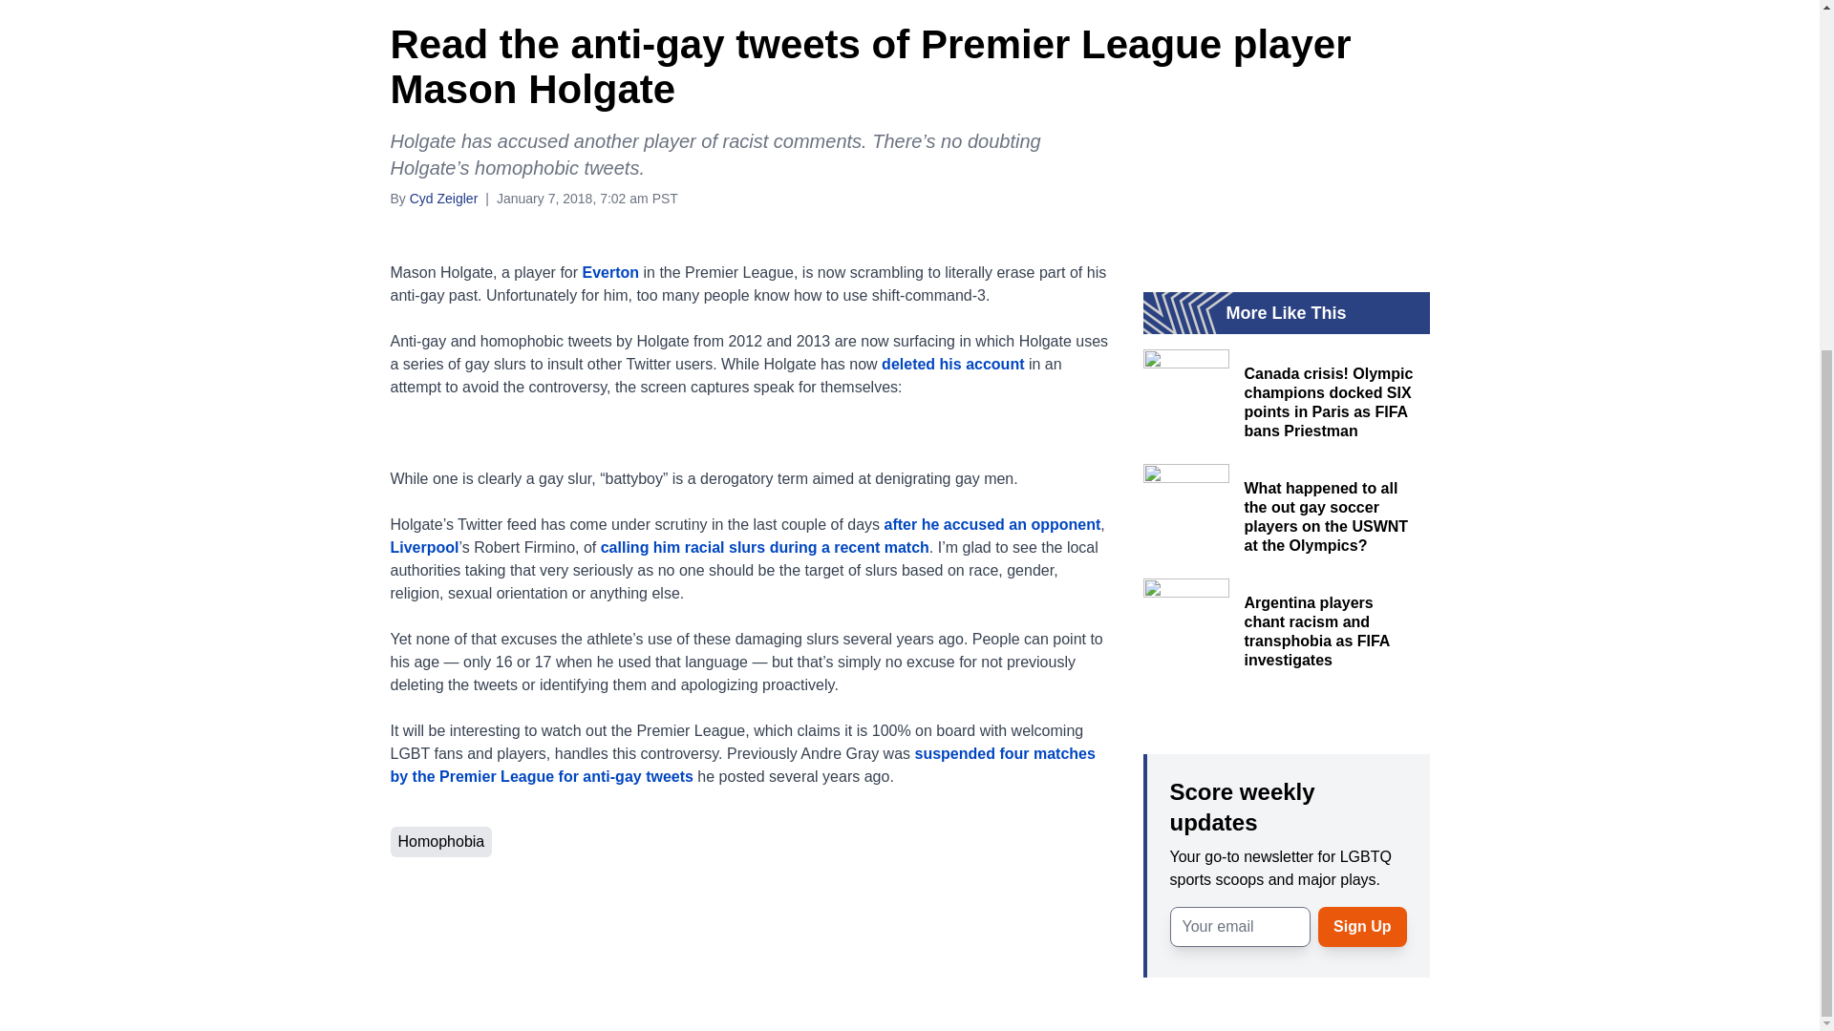 This screenshot has width=1834, height=1031. What do you see at coordinates (765, 547) in the screenshot?
I see `calling him racial slurs during a recent match` at bounding box center [765, 547].